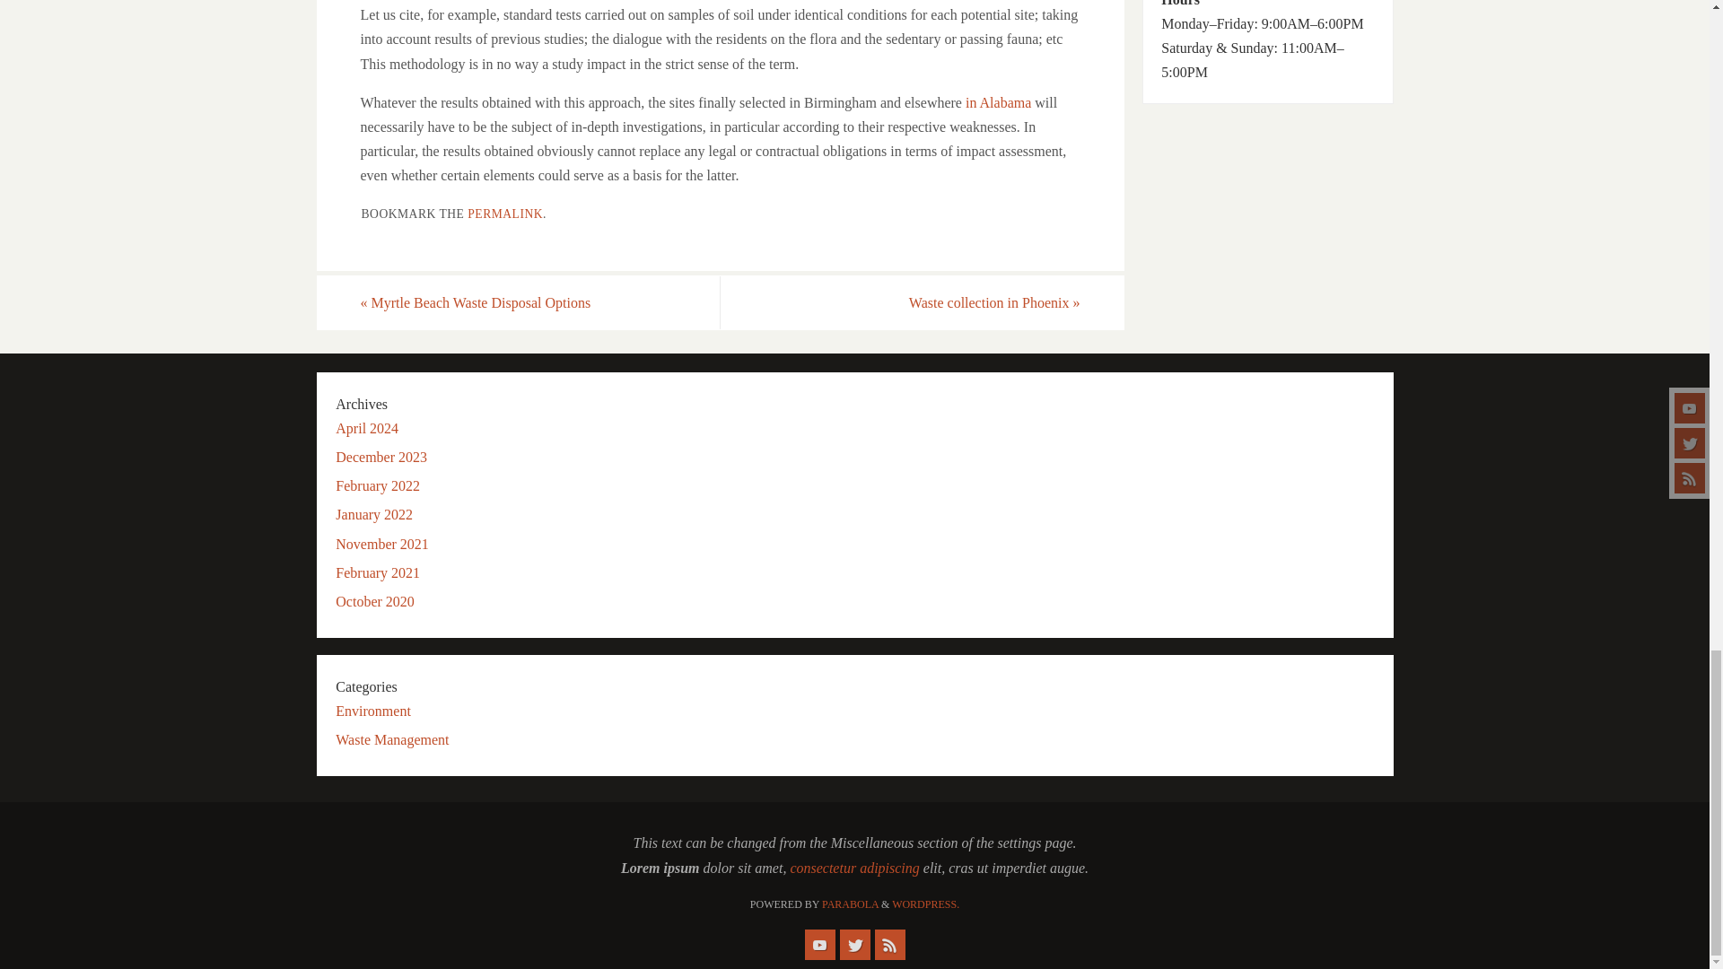  Describe the element at coordinates (381, 458) in the screenshot. I see `December 2023` at that location.